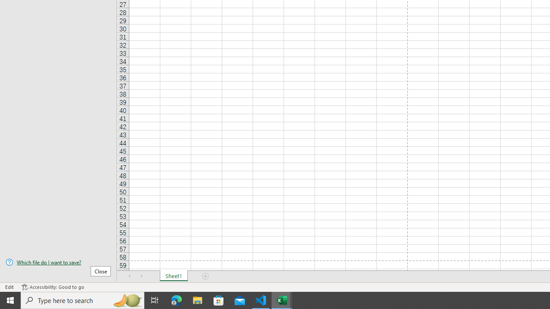 This screenshot has width=550, height=309. Describe the element at coordinates (142, 276) in the screenshot. I see `Scroll Right` at that location.